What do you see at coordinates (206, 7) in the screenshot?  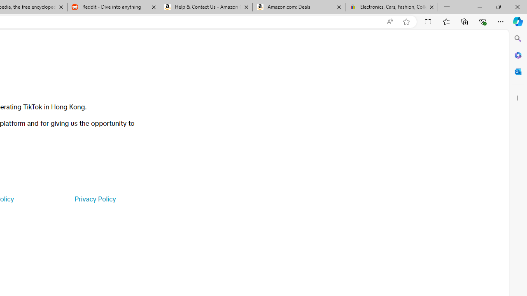 I see `Help & Contact Us - Amazon Customer Service` at bounding box center [206, 7].